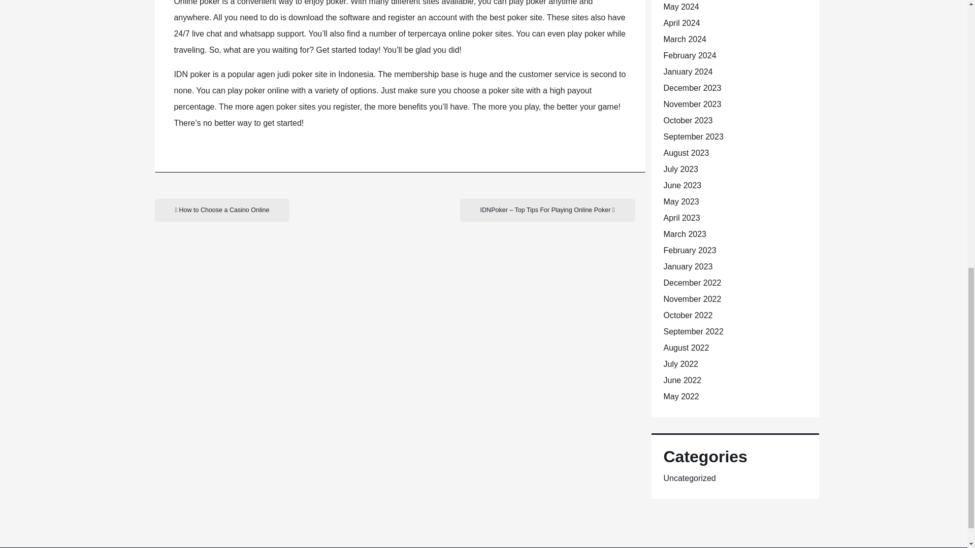 This screenshot has height=548, width=975. I want to click on March 2024, so click(685, 40).